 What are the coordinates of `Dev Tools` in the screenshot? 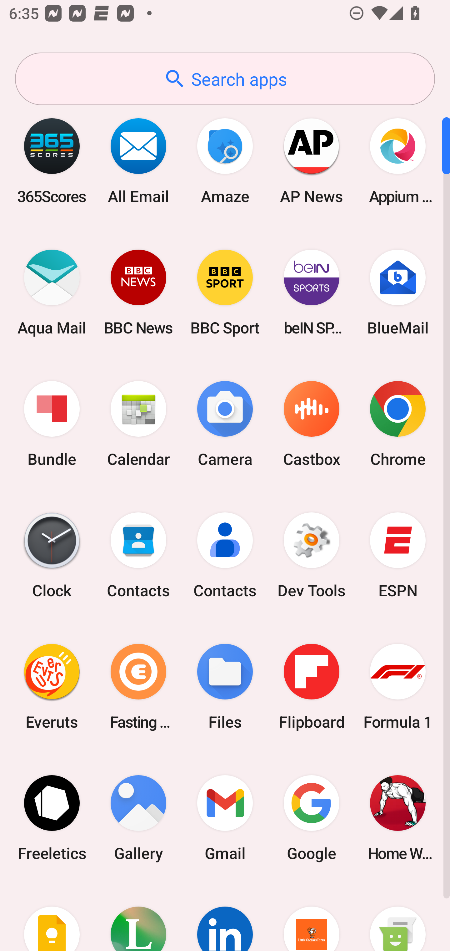 It's located at (311, 555).